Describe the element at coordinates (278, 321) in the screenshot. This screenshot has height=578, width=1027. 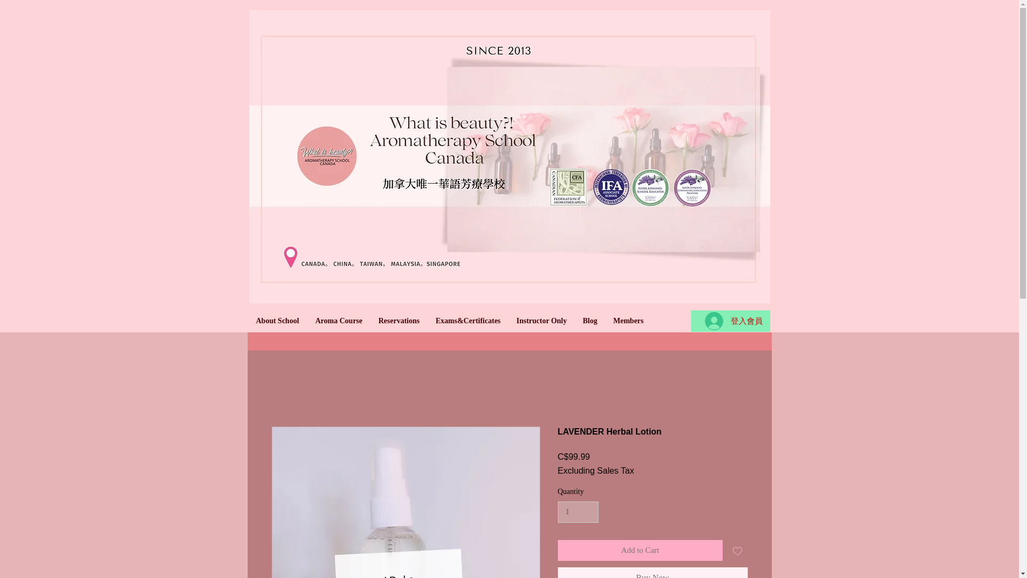
I see `About School` at that location.